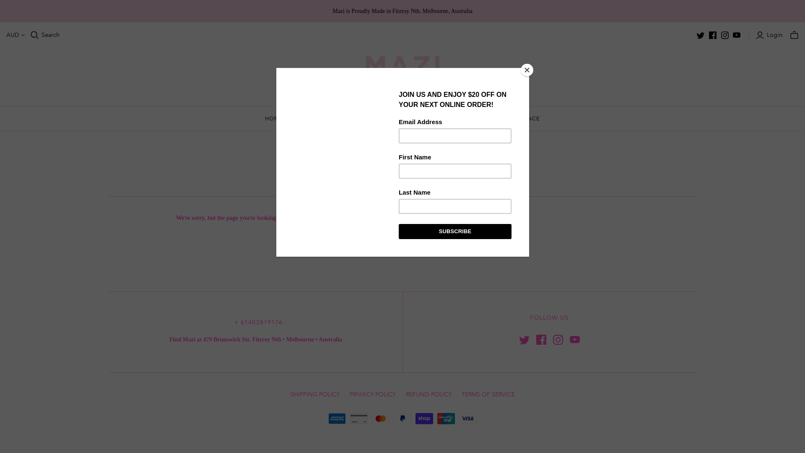 This screenshot has width=805, height=453. What do you see at coordinates (274, 118) in the screenshot?
I see `HOME` at bounding box center [274, 118].